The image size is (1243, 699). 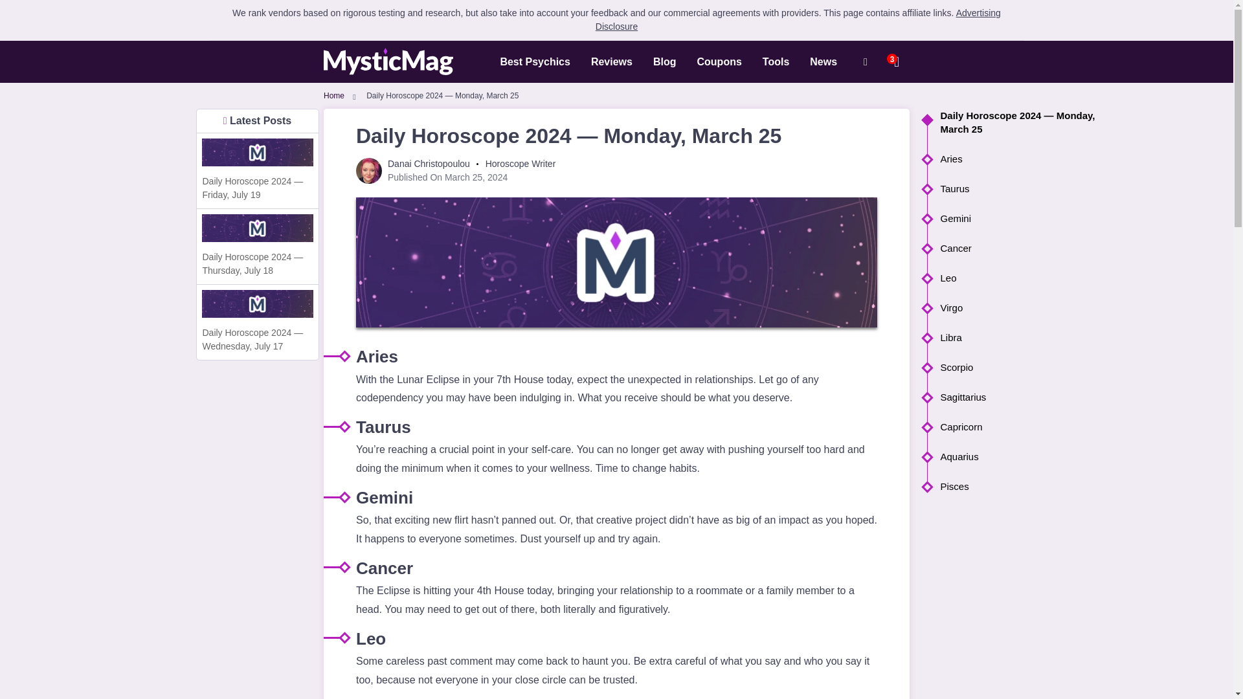 What do you see at coordinates (798, 19) in the screenshot?
I see `Advertising Disclosure` at bounding box center [798, 19].